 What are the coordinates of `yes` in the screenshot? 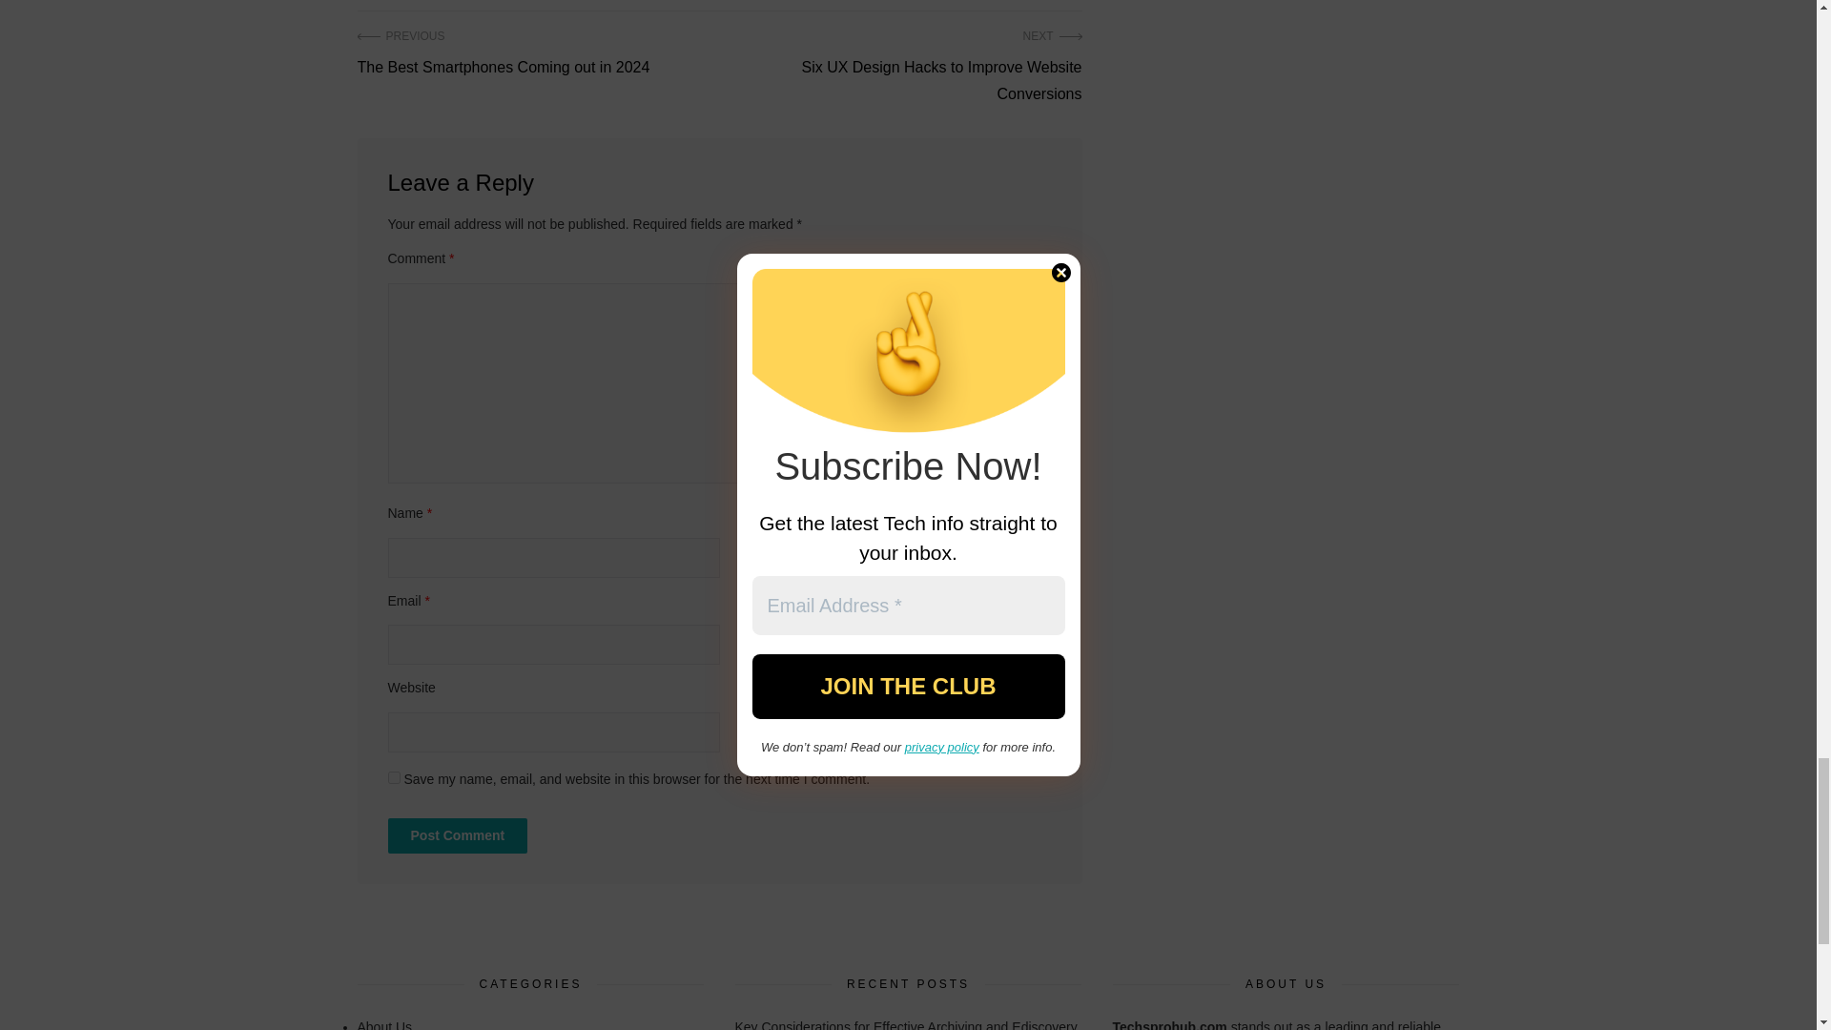 It's located at (393, 776).